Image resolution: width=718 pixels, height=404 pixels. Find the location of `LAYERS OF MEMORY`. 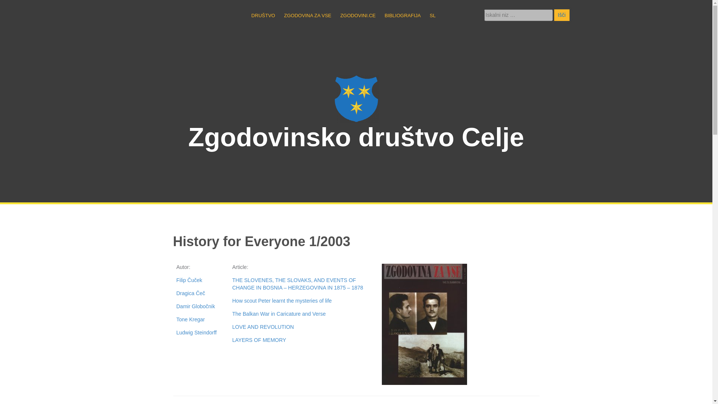

LAYERS OF MEMORY is located at coordinates (259, 340).